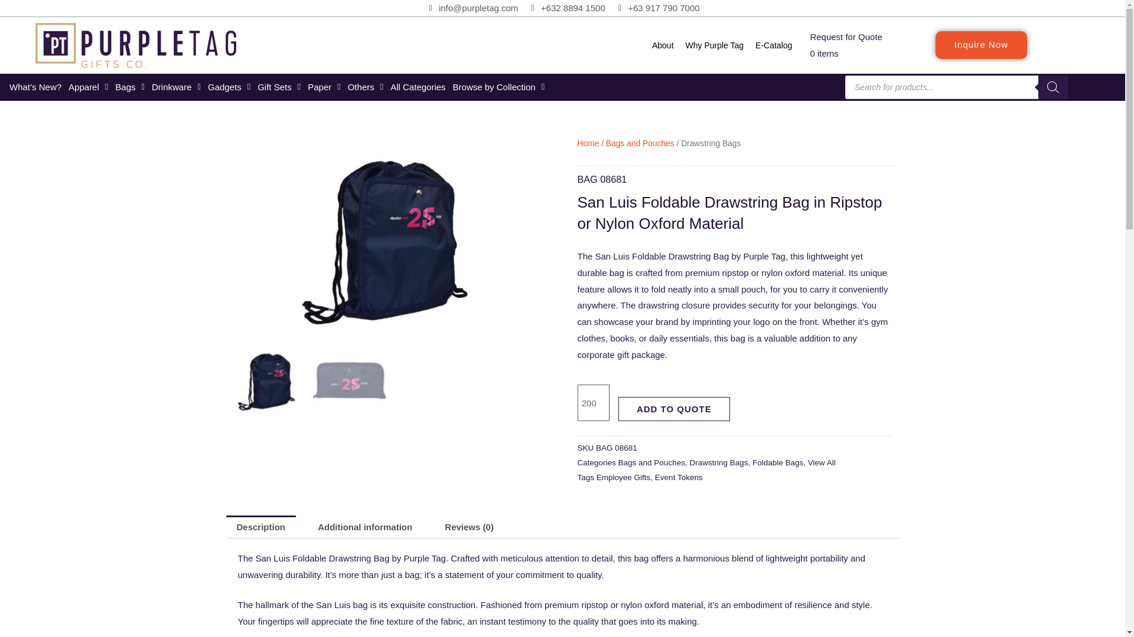 The height and width of the screenshot is (637, 1134). What do you see at coordinates (663, 45) in the screenshot?
I see `About` at bounding box center [663, 45].